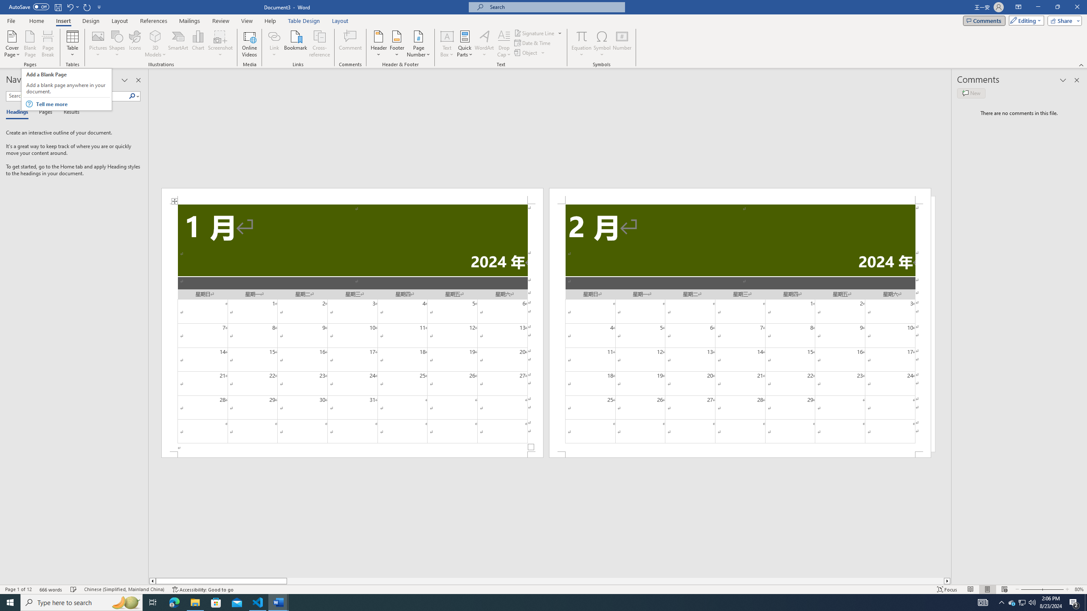 The height and width of the screenshot is (611, 1087). What do you see at coordinates (582, 36) in the screenshot?
I see `Equation` at bounding box center [582, 36].